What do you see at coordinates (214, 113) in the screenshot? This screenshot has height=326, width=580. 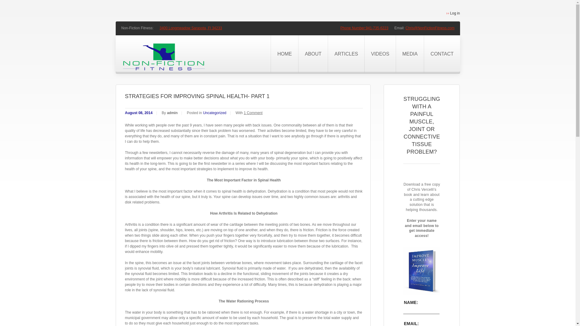 I see `Uncategorized` at bounding box center [214, 113].